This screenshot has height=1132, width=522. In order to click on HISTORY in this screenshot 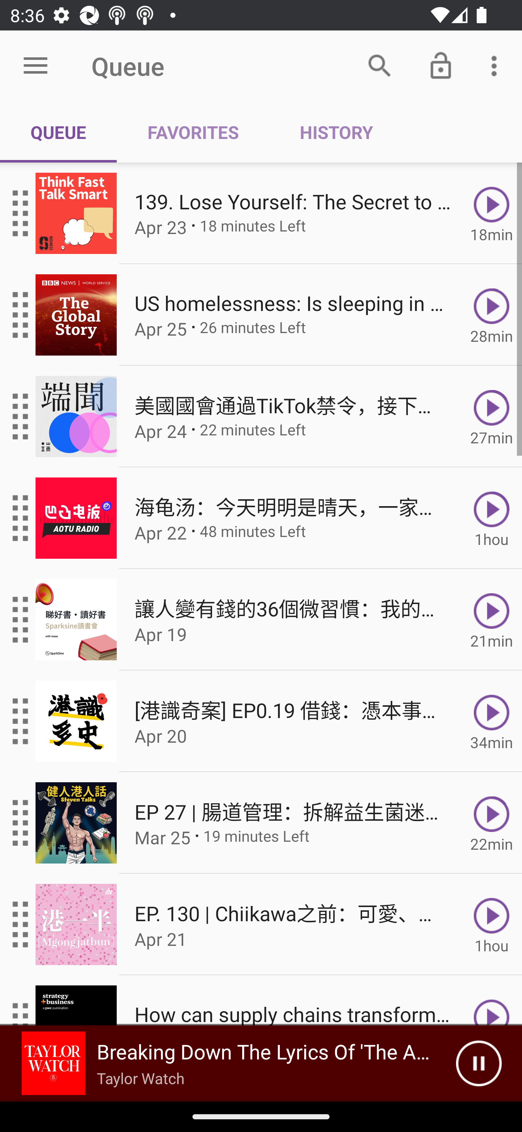, I will do `click(336, 132)`.